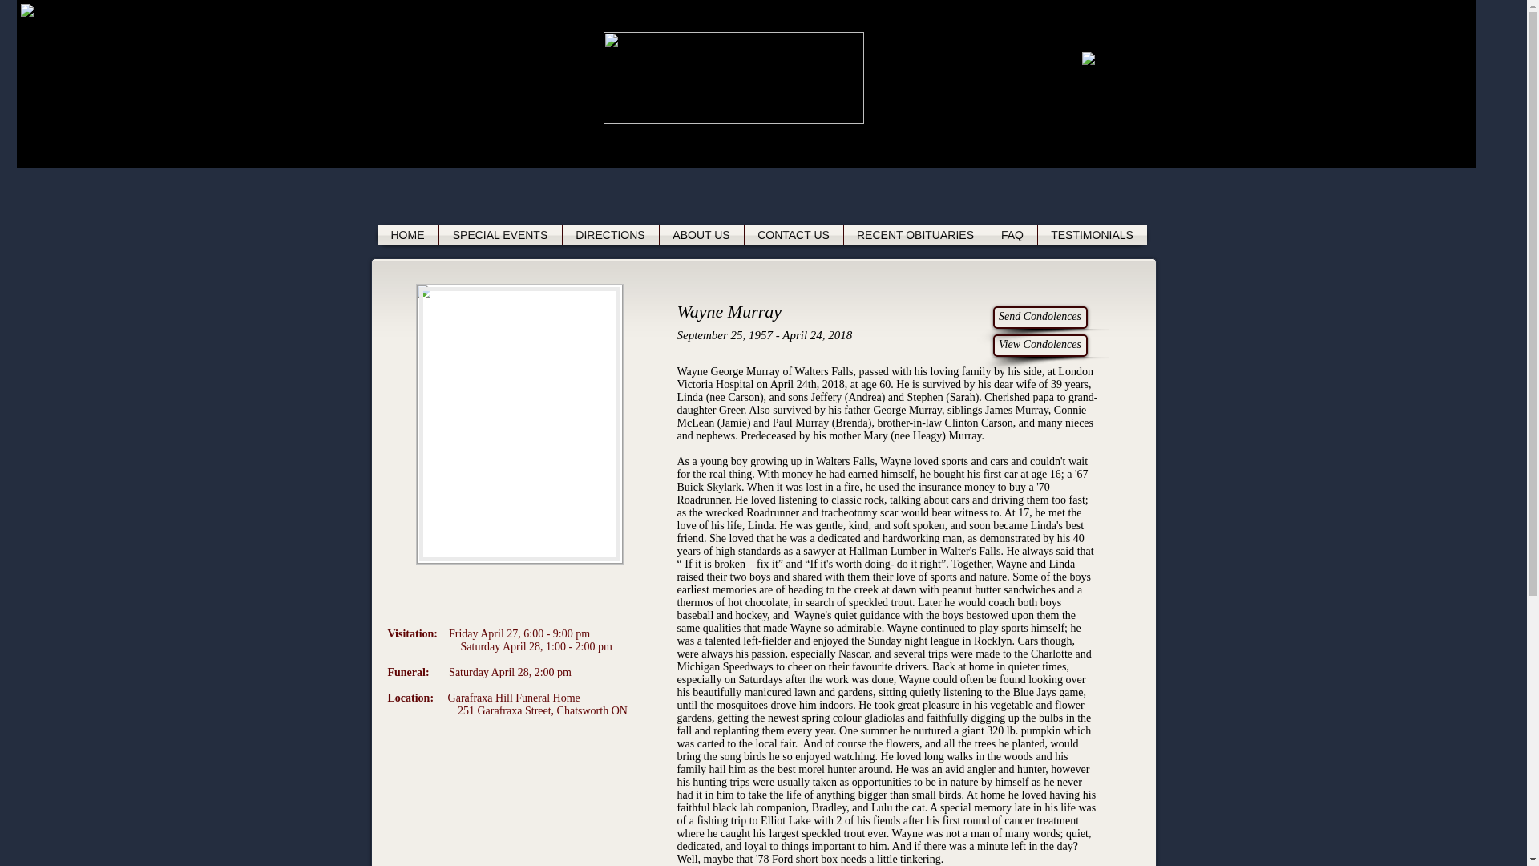  Describe the element at coordinates (1039, 345) in the screenshot. I see `View Condolences` at that location.